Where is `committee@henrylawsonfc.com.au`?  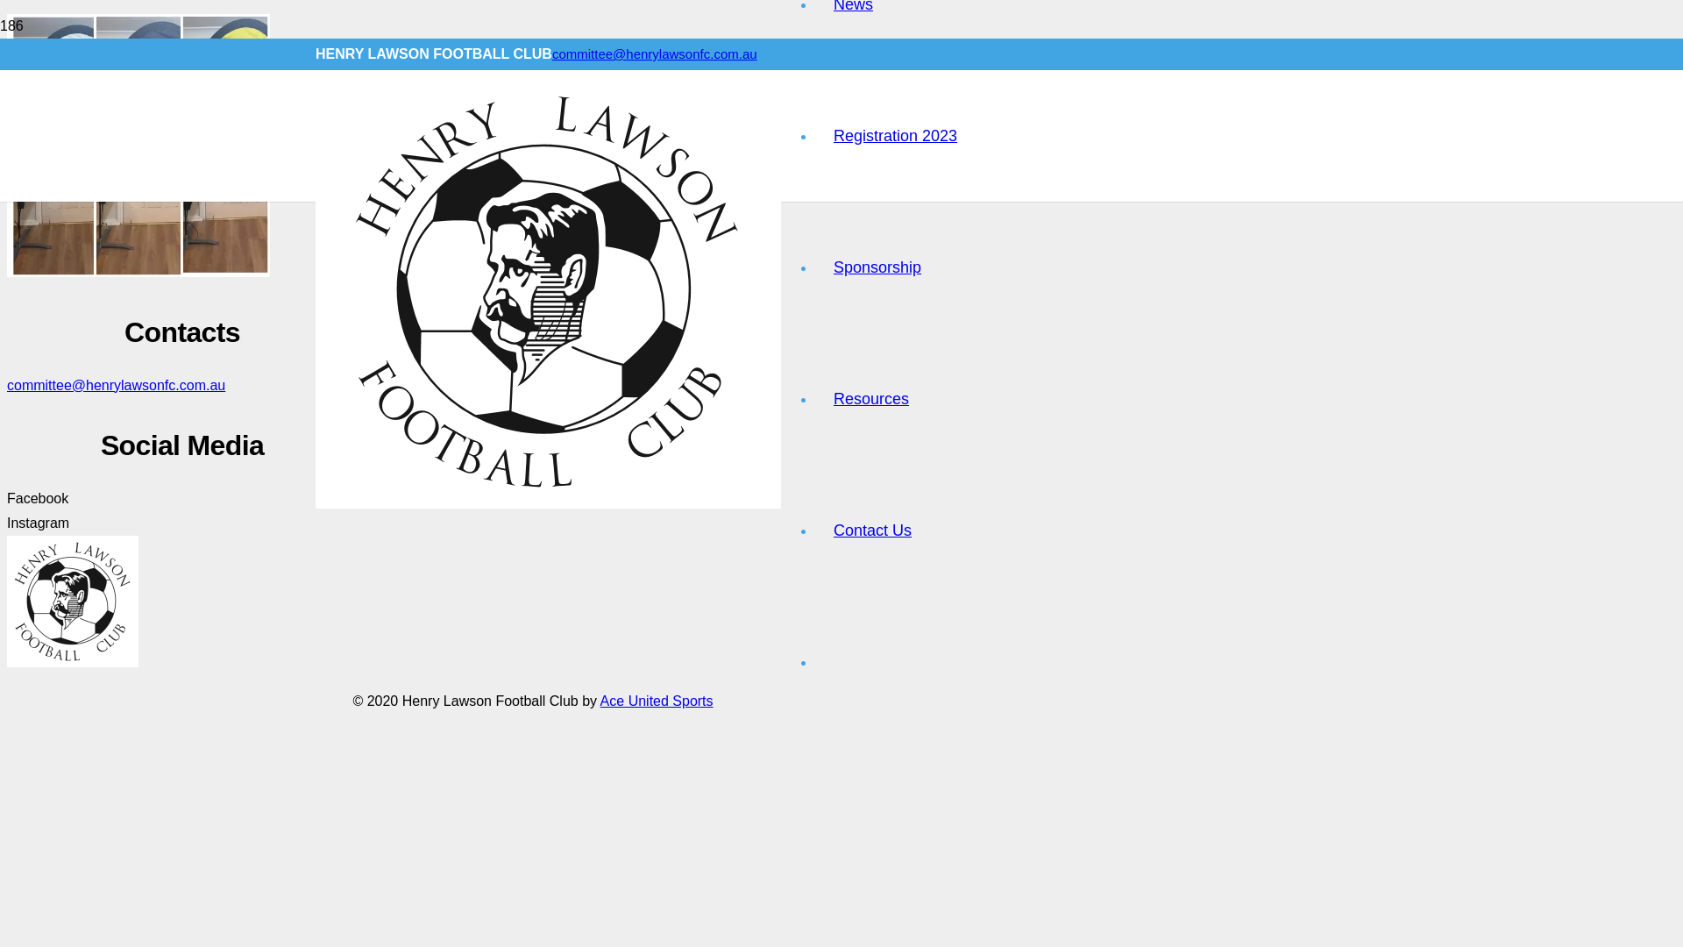
committee@henrylawsonfc.com.au is located at coordinates (655, 54).